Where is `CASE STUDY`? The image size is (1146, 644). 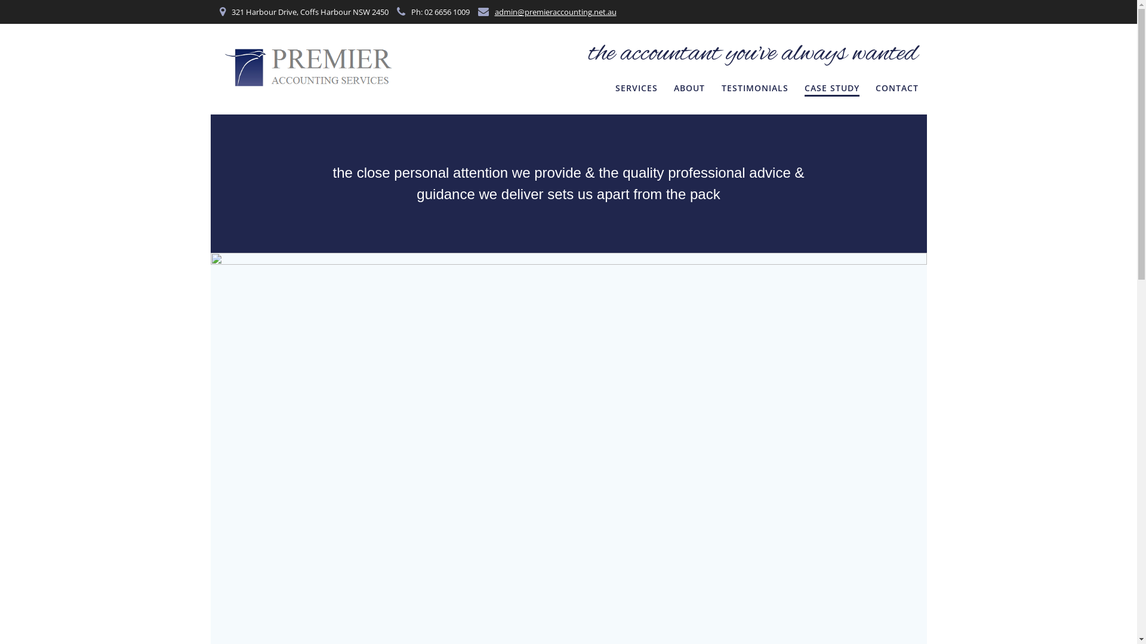 CASE STUDY is located at coordinates (832, 89).